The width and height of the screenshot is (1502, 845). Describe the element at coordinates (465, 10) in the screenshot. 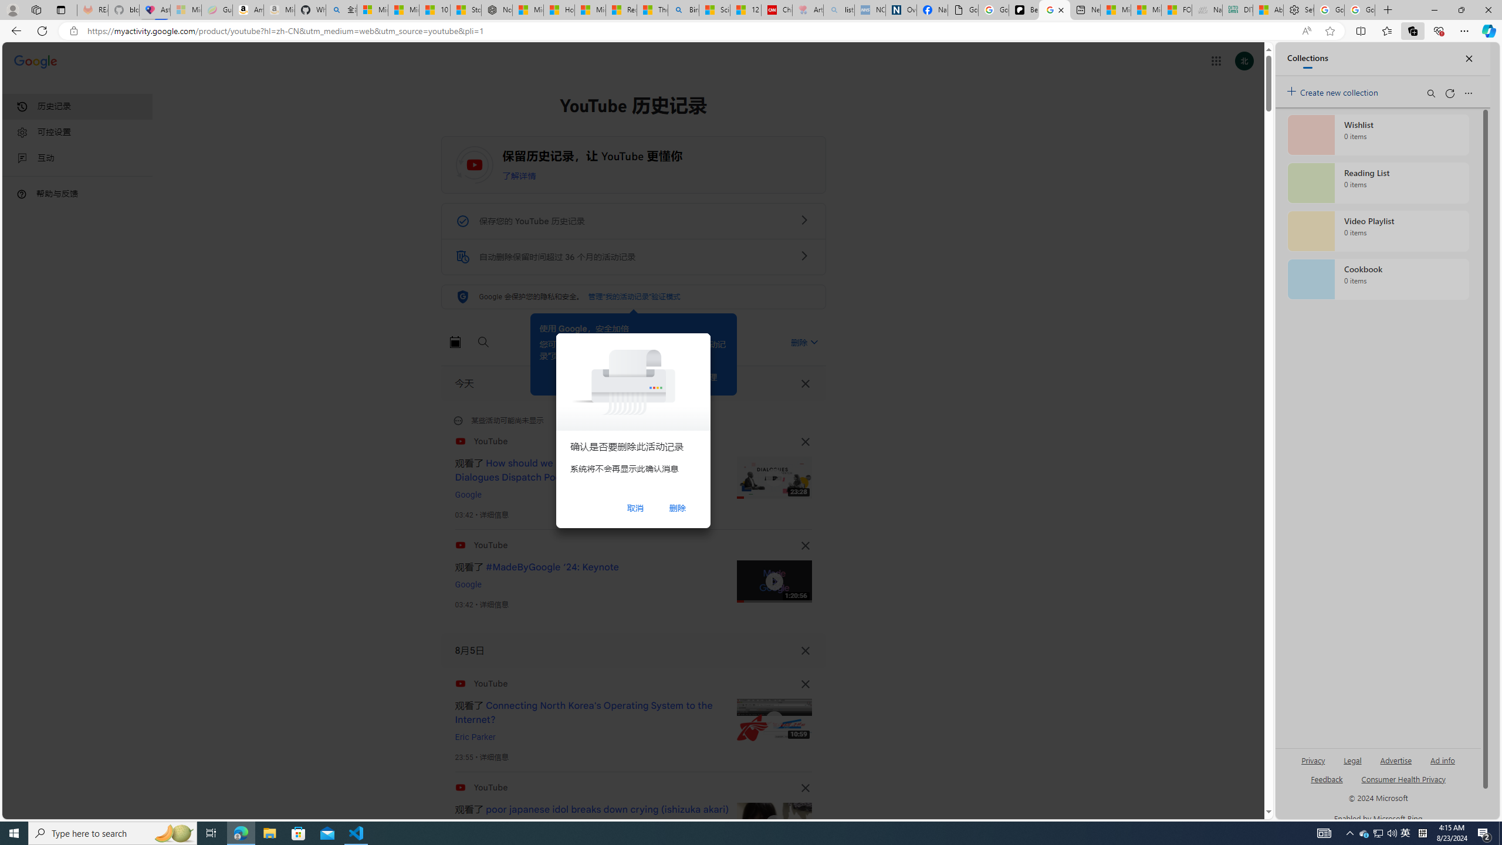

I see `Stocks - MSN` at that location.